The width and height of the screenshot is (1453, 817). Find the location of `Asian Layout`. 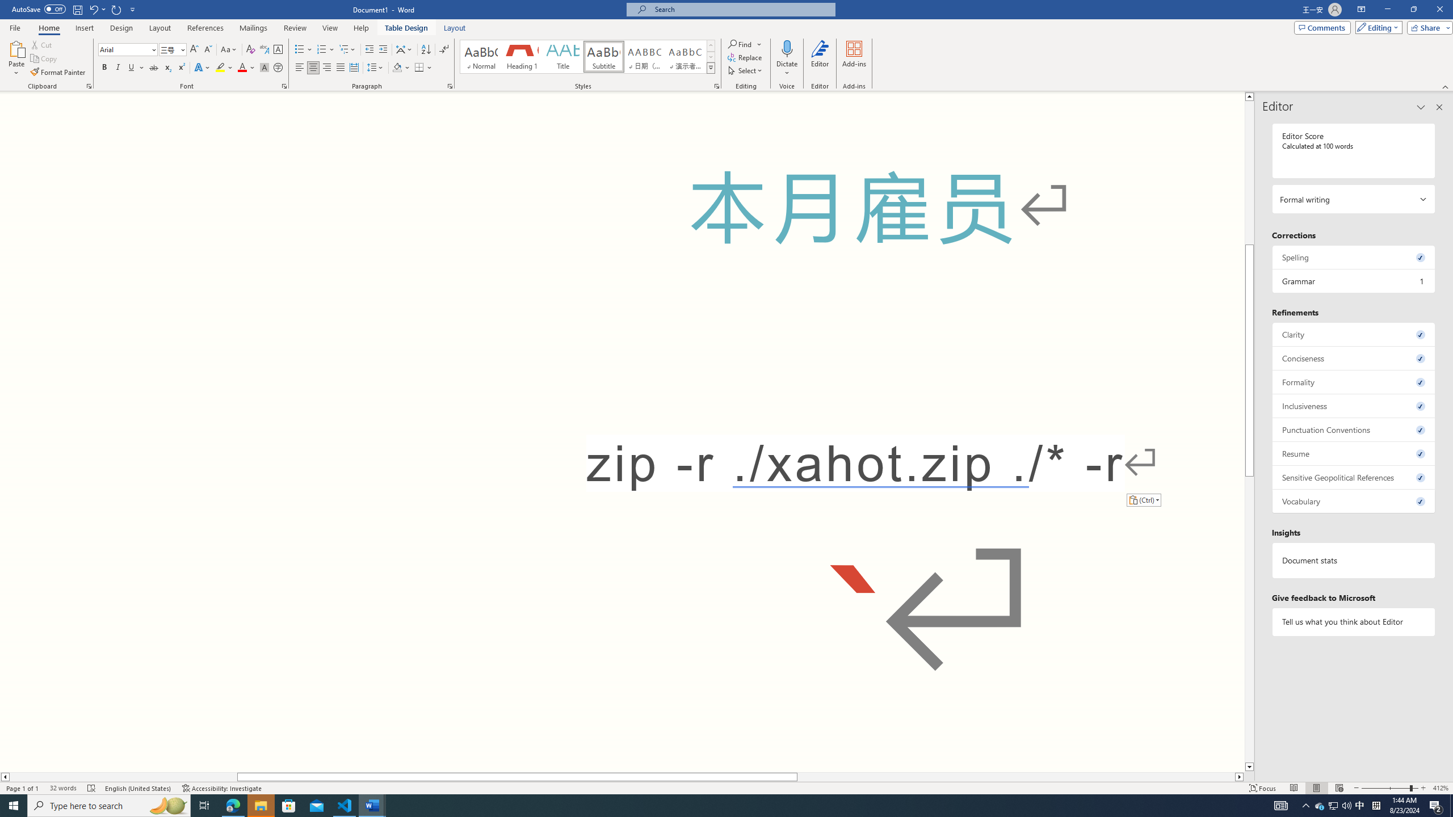

Asian Layout is located at coordinates (404, 50).